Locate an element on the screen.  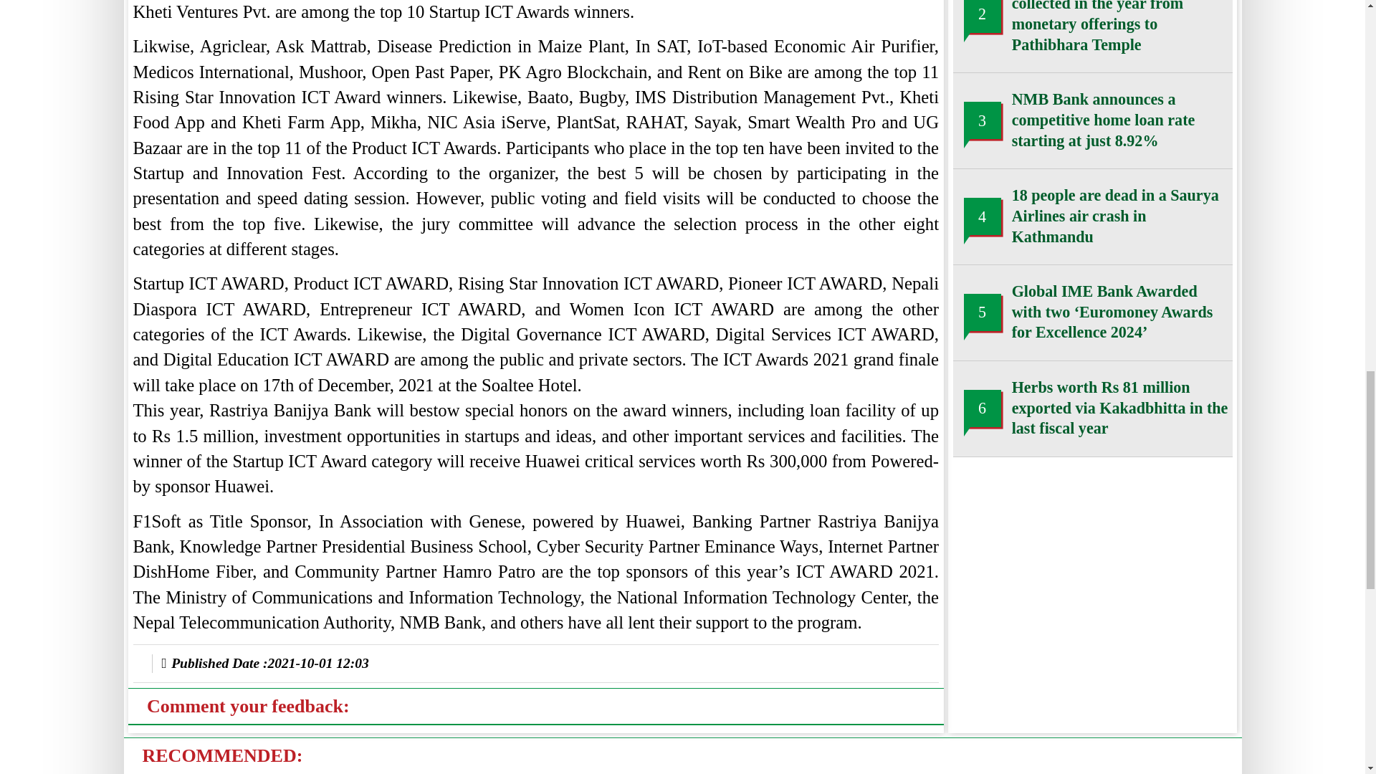
youtube is located at coordinates (238, 704).